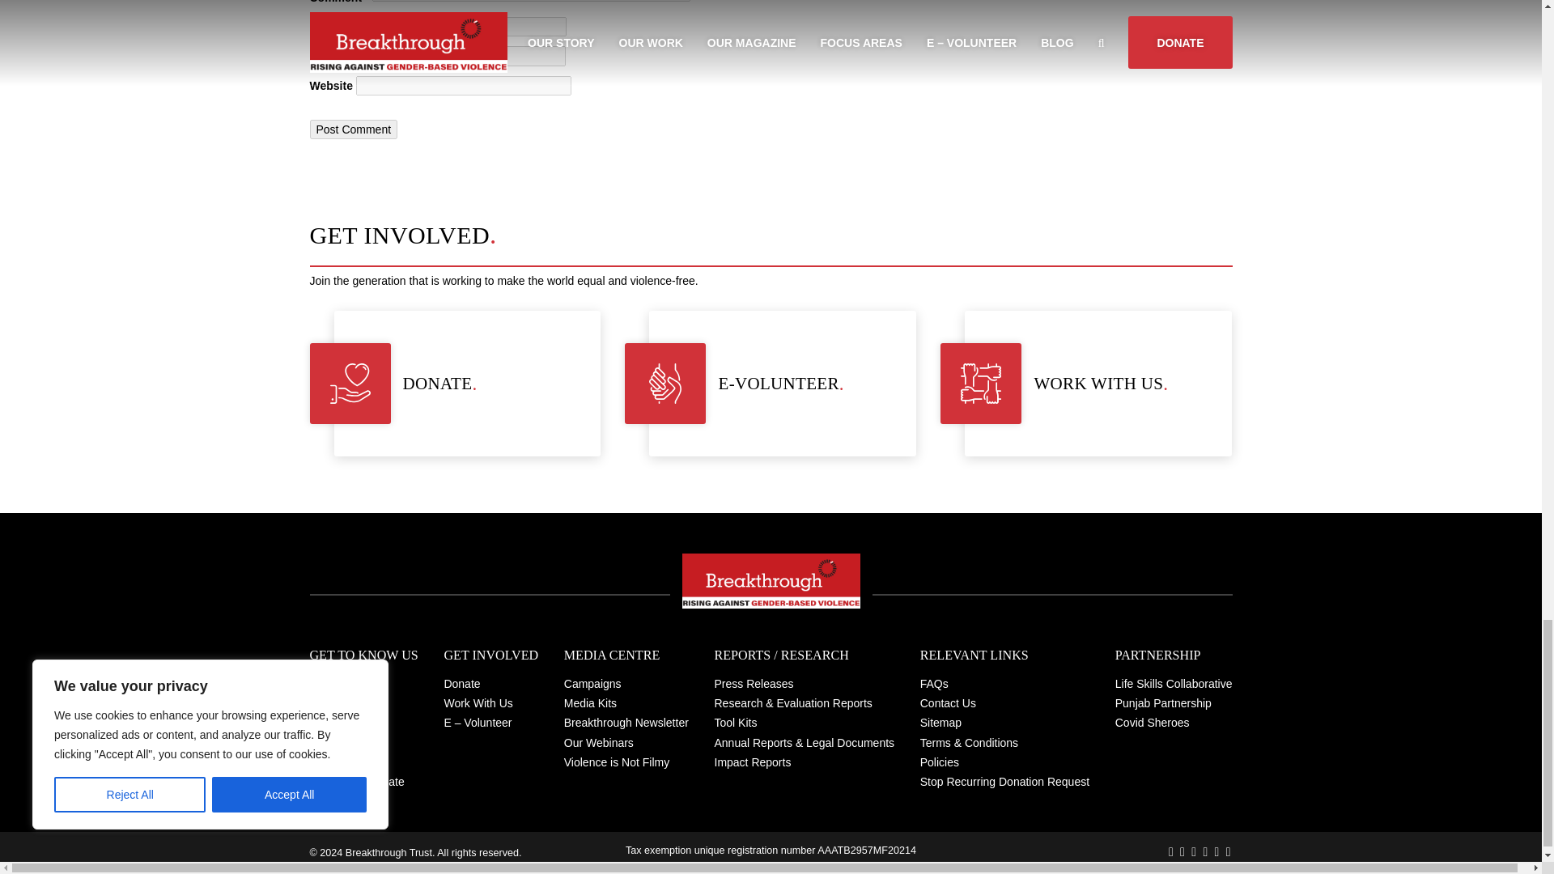 The image size is (1554, 874). What do you see at coordinates (353, 129) in the screenshot?
I see `Post Comment` at bounding box center [353, 129].